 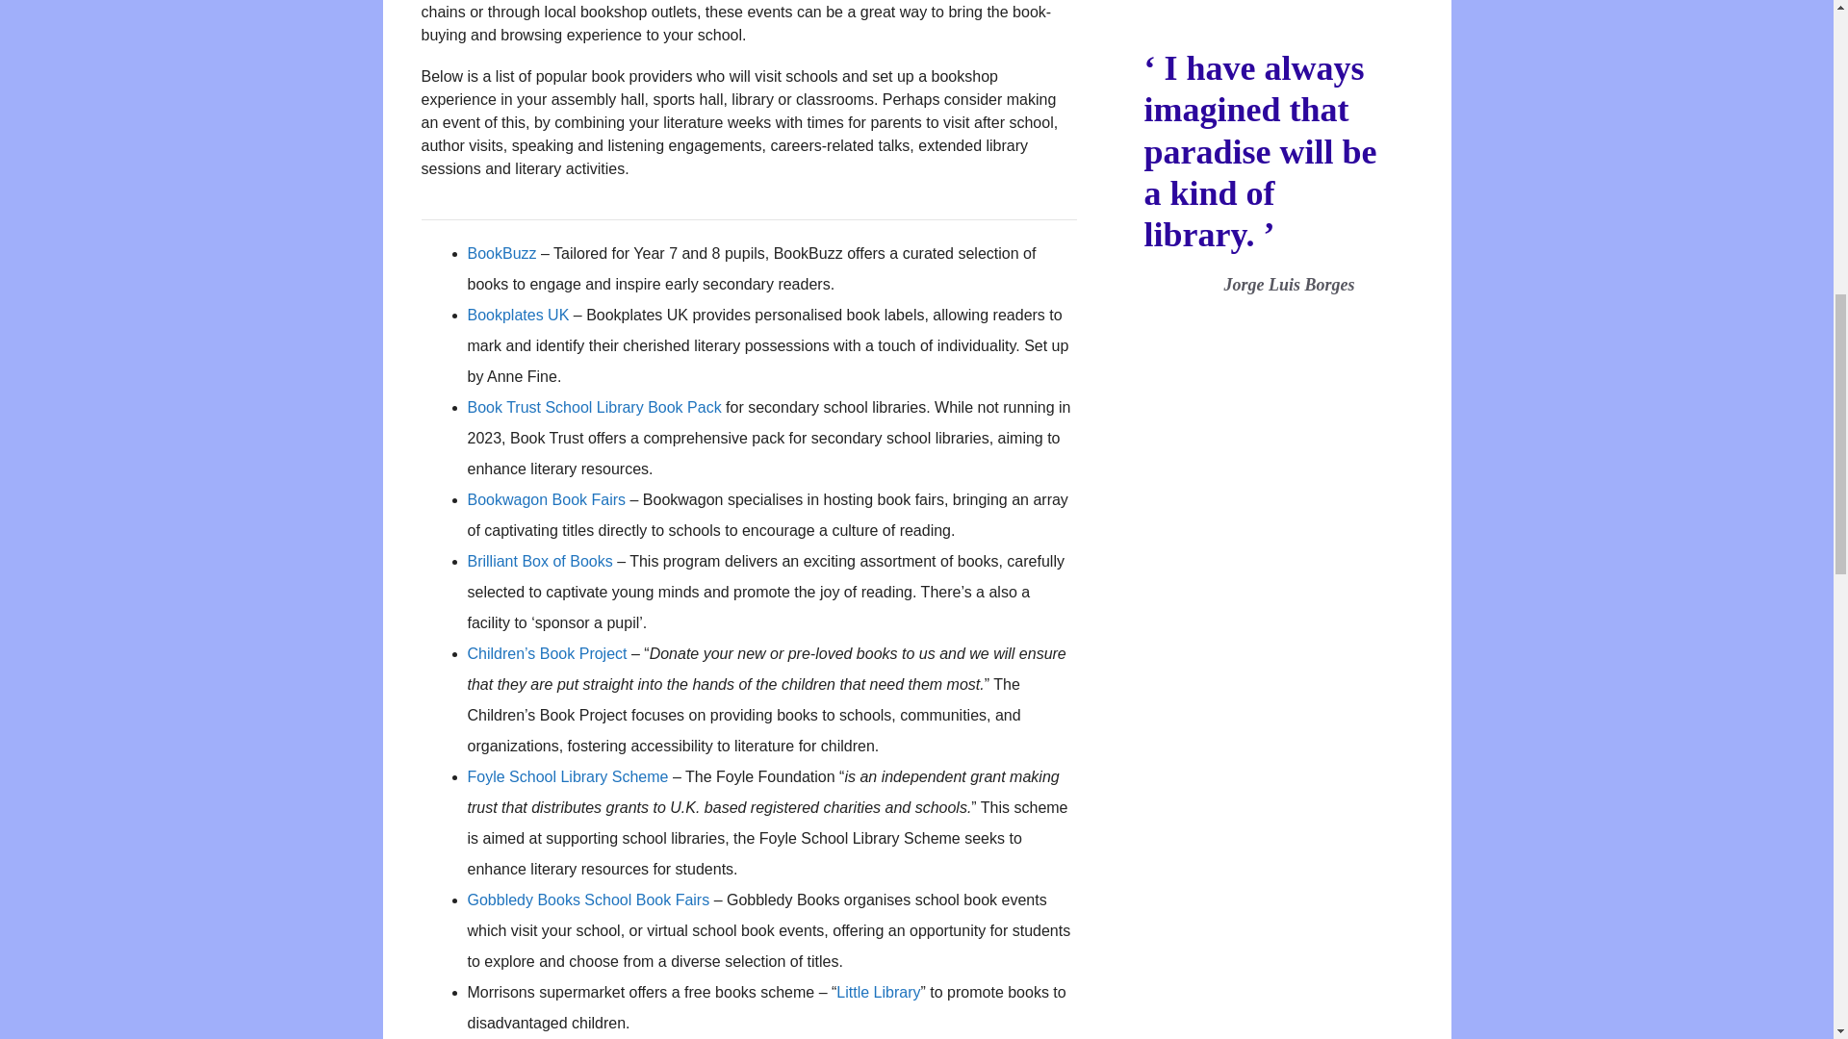 I want to click on Book Trust School Library Book Pack, so click(x=595, y=407).